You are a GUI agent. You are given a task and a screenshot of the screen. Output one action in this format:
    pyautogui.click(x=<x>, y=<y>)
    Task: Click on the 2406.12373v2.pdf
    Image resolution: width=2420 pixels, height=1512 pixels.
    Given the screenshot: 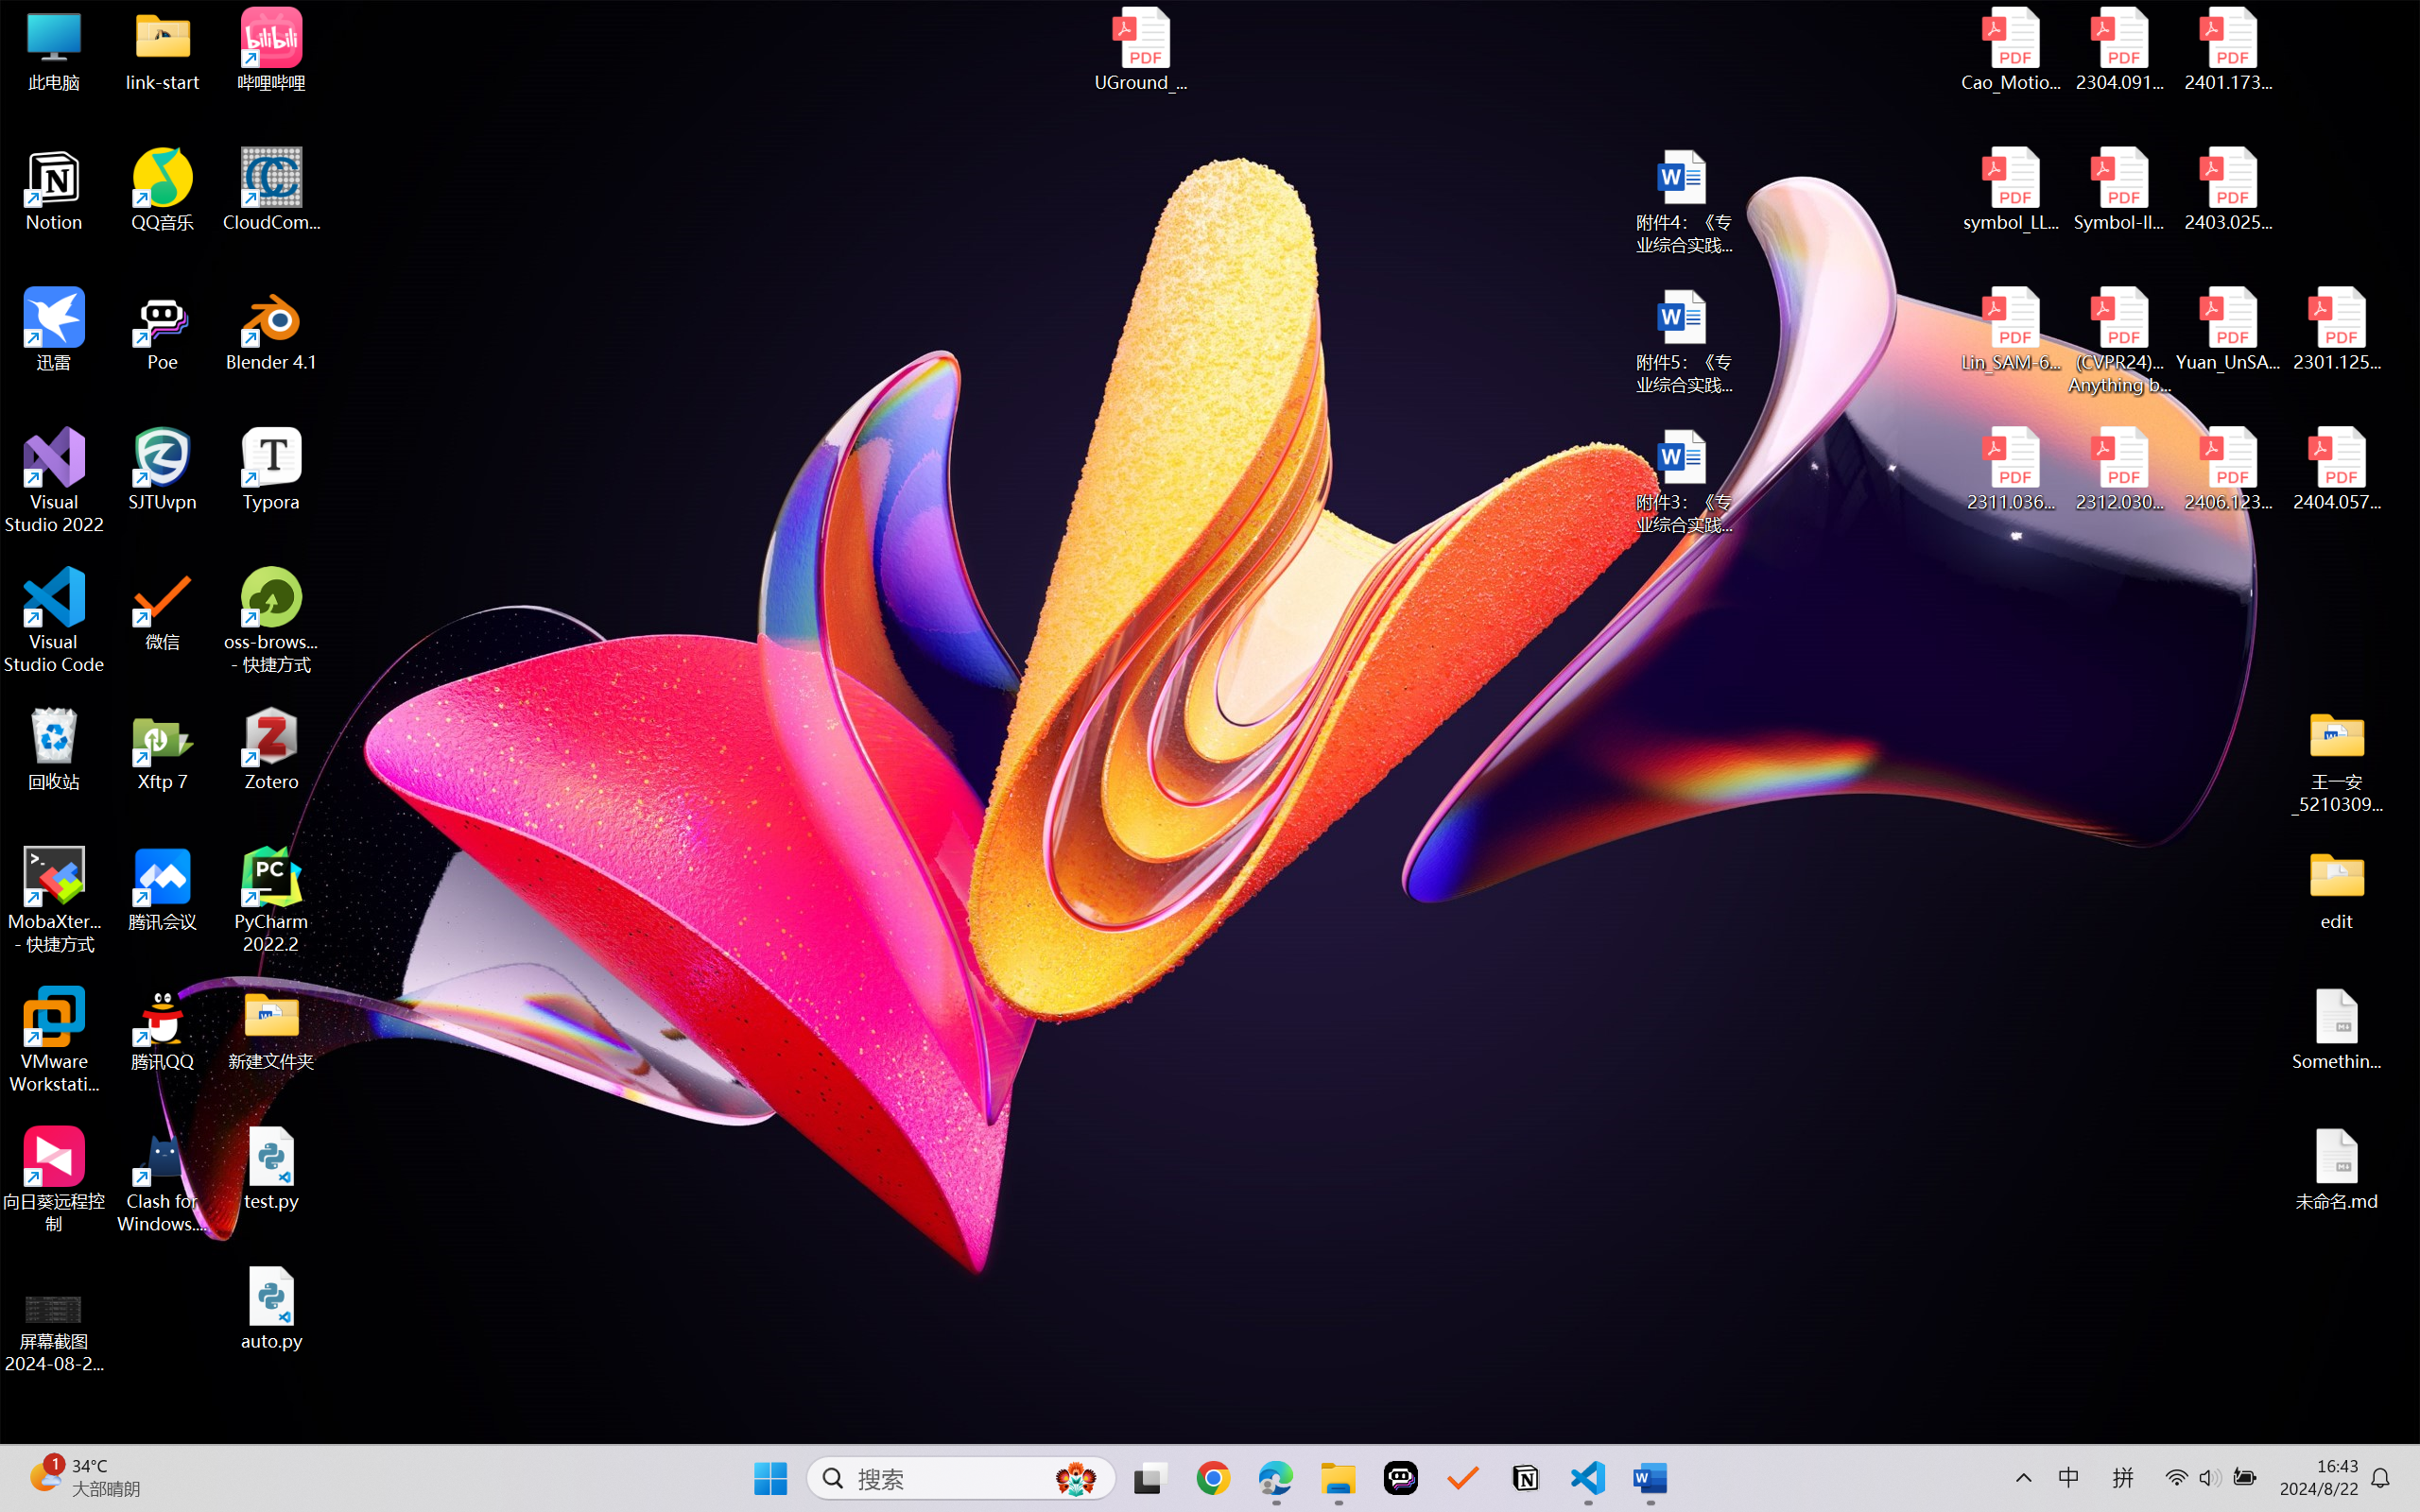 What is the action you would take?
    pyautogui.click(x=2227, y=470)
    